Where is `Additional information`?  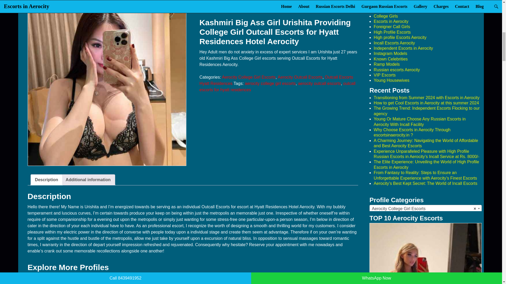 Additional information is located at coordinates (88, 180).